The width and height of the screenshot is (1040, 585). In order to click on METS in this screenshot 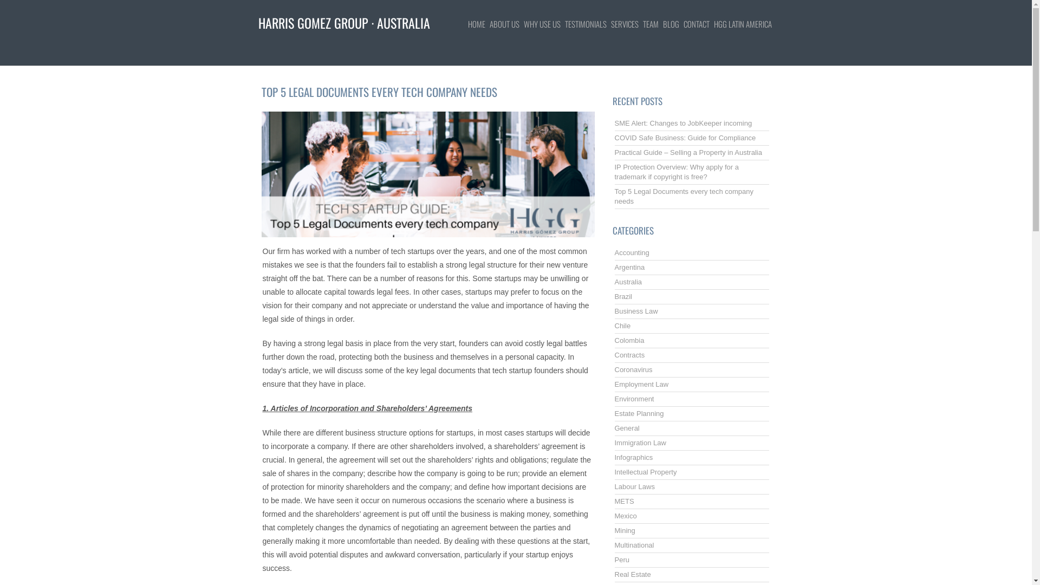, I will do `click(624, 502)`.